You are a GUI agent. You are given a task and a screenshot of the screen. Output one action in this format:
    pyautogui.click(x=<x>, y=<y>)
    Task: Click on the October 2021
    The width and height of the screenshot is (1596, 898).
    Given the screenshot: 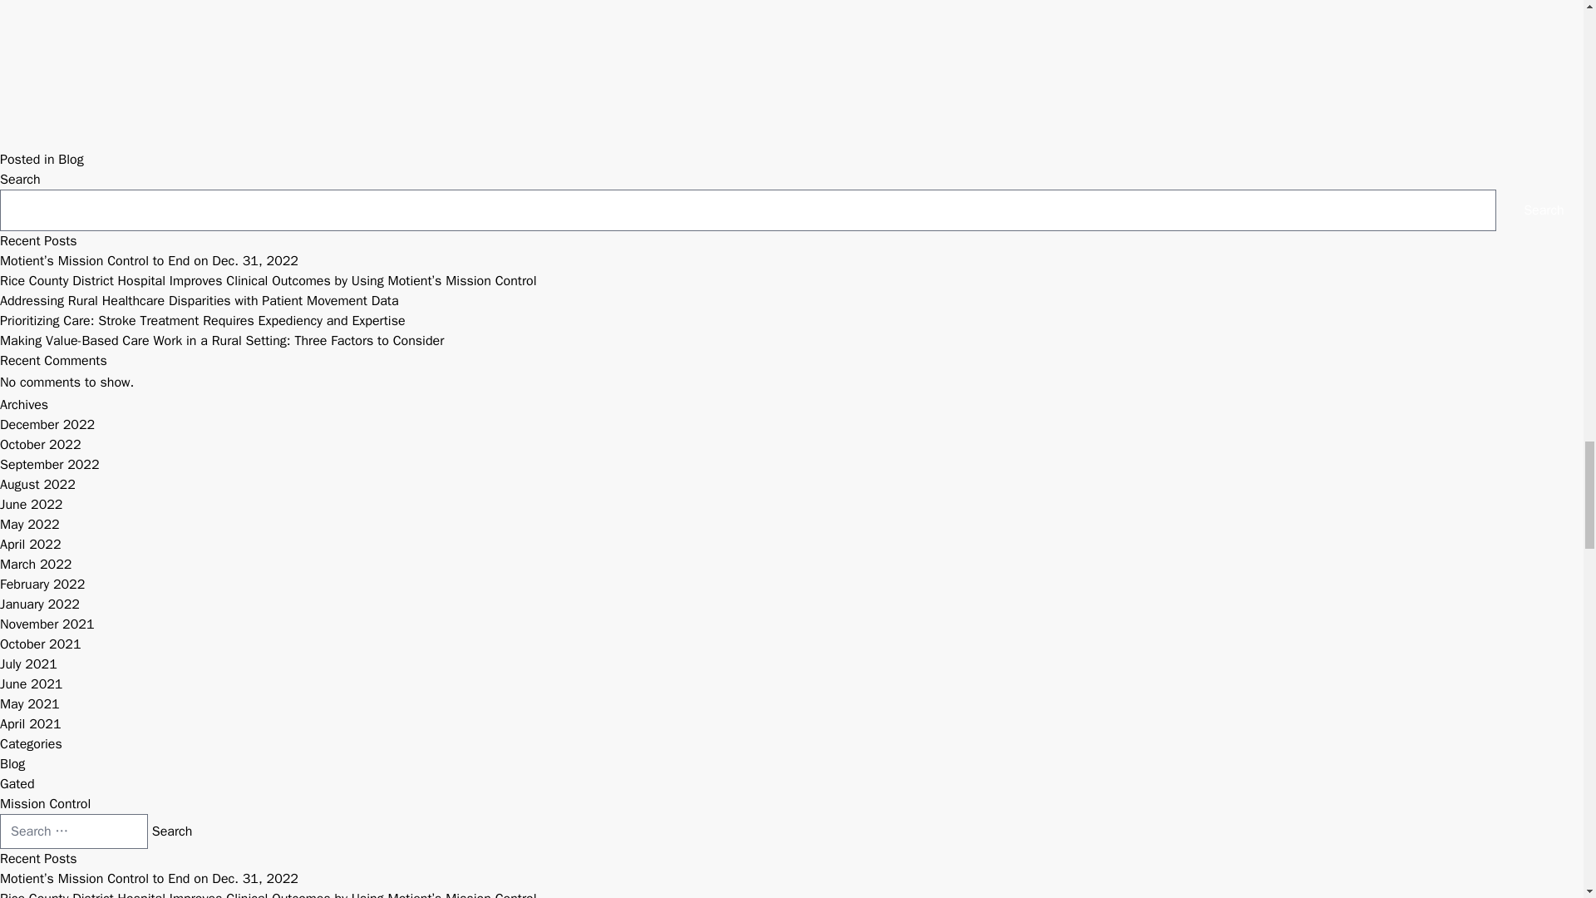 What is the action you would take?
    pyautogui.click(x=40, y=644)
    